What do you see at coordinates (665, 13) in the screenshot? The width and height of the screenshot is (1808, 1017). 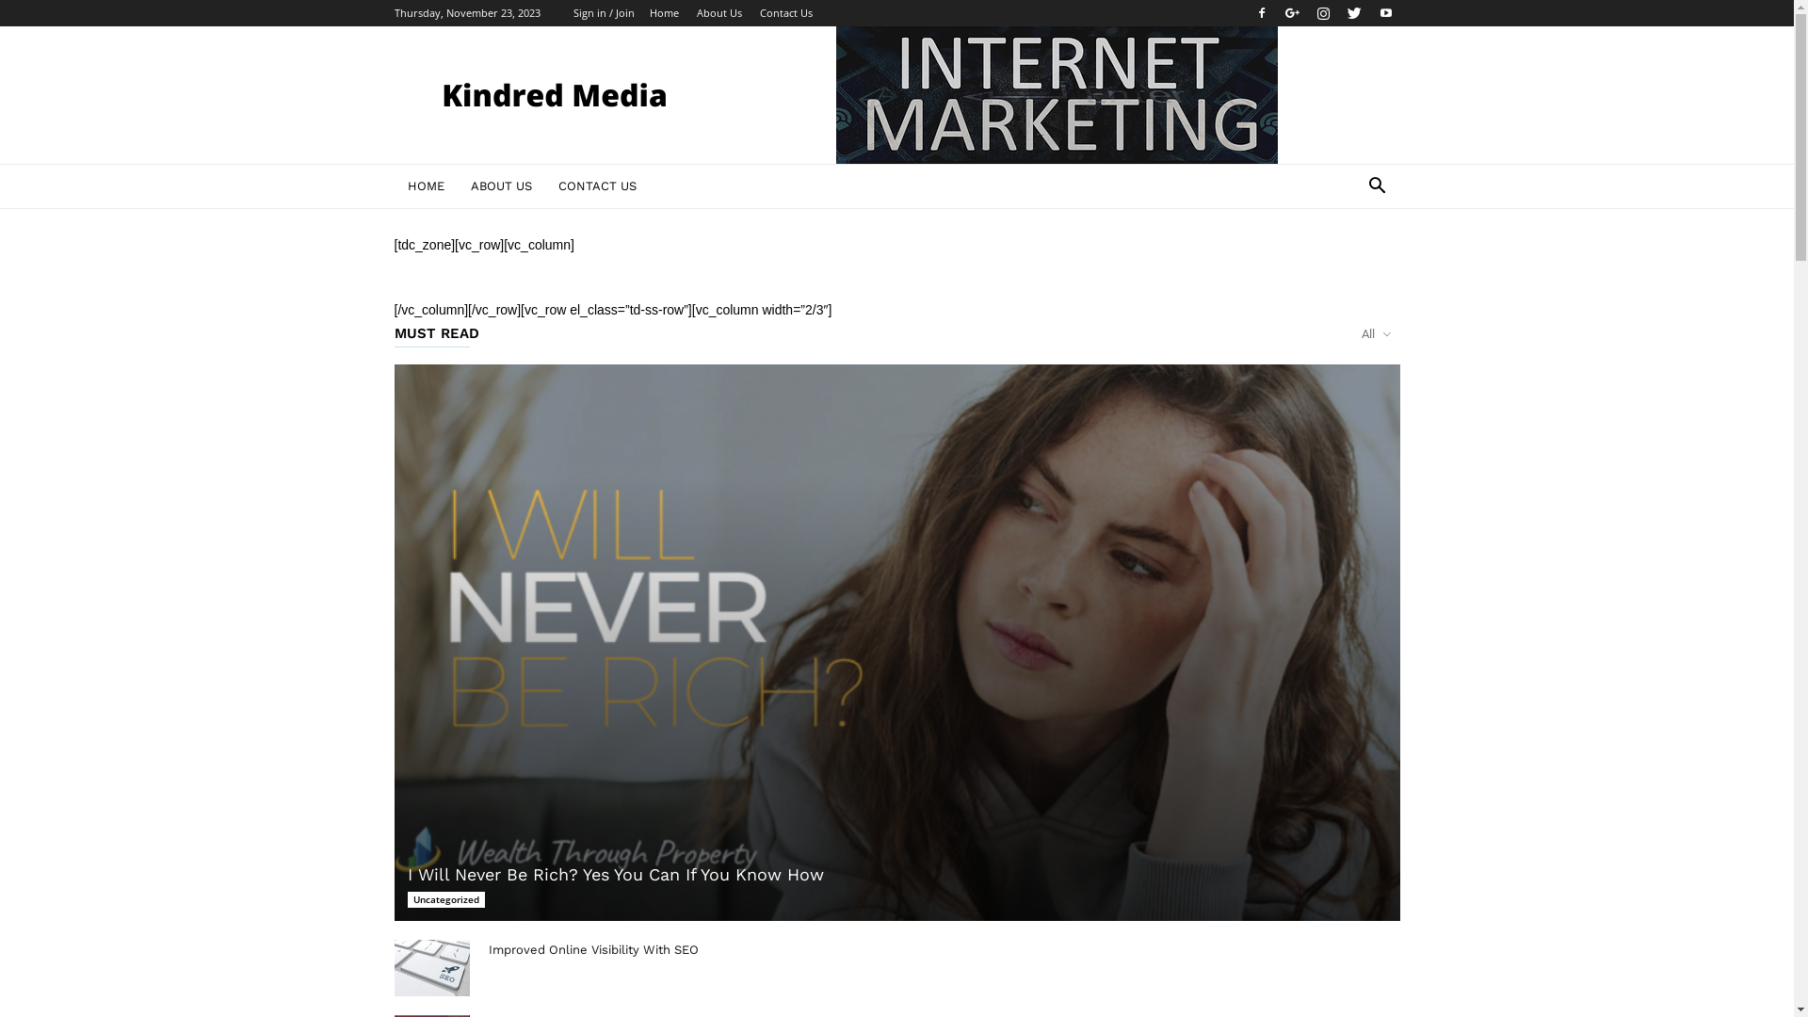 I see `Home` at bounding box center [665, 13].